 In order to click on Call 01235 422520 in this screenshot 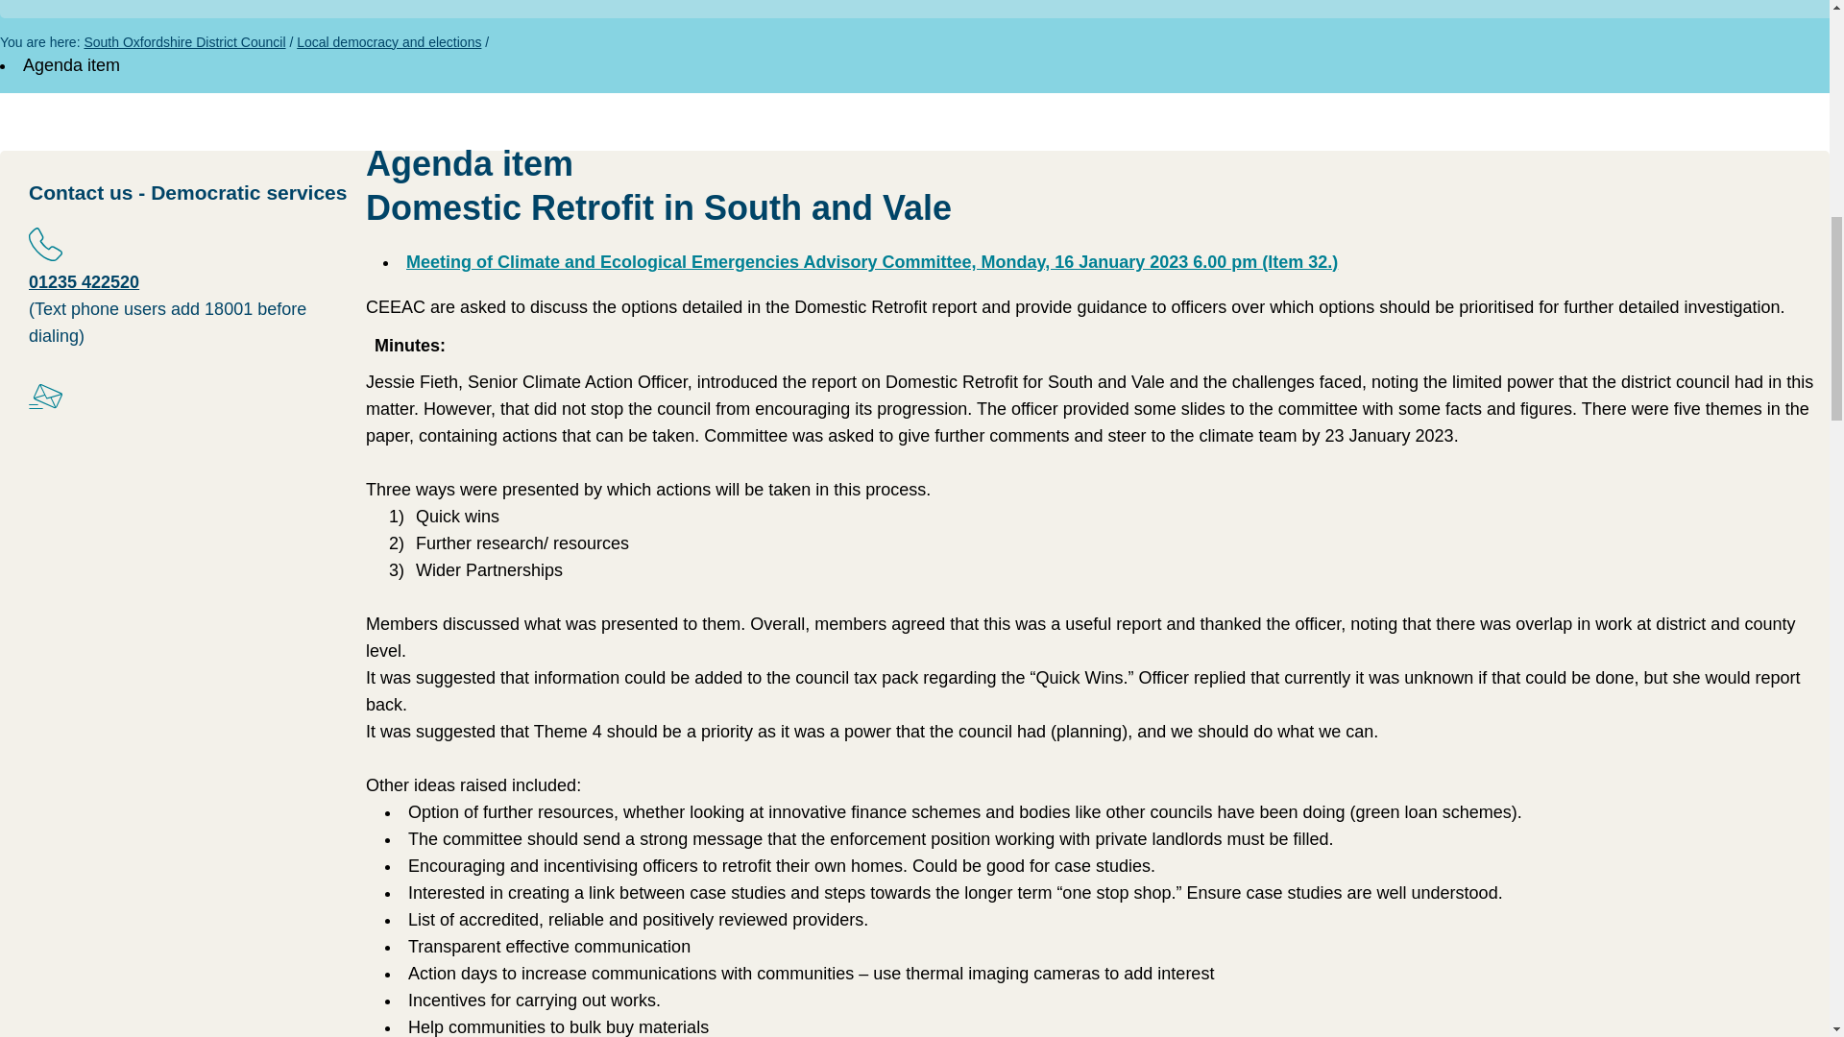, I will do `click(85, 282)`.